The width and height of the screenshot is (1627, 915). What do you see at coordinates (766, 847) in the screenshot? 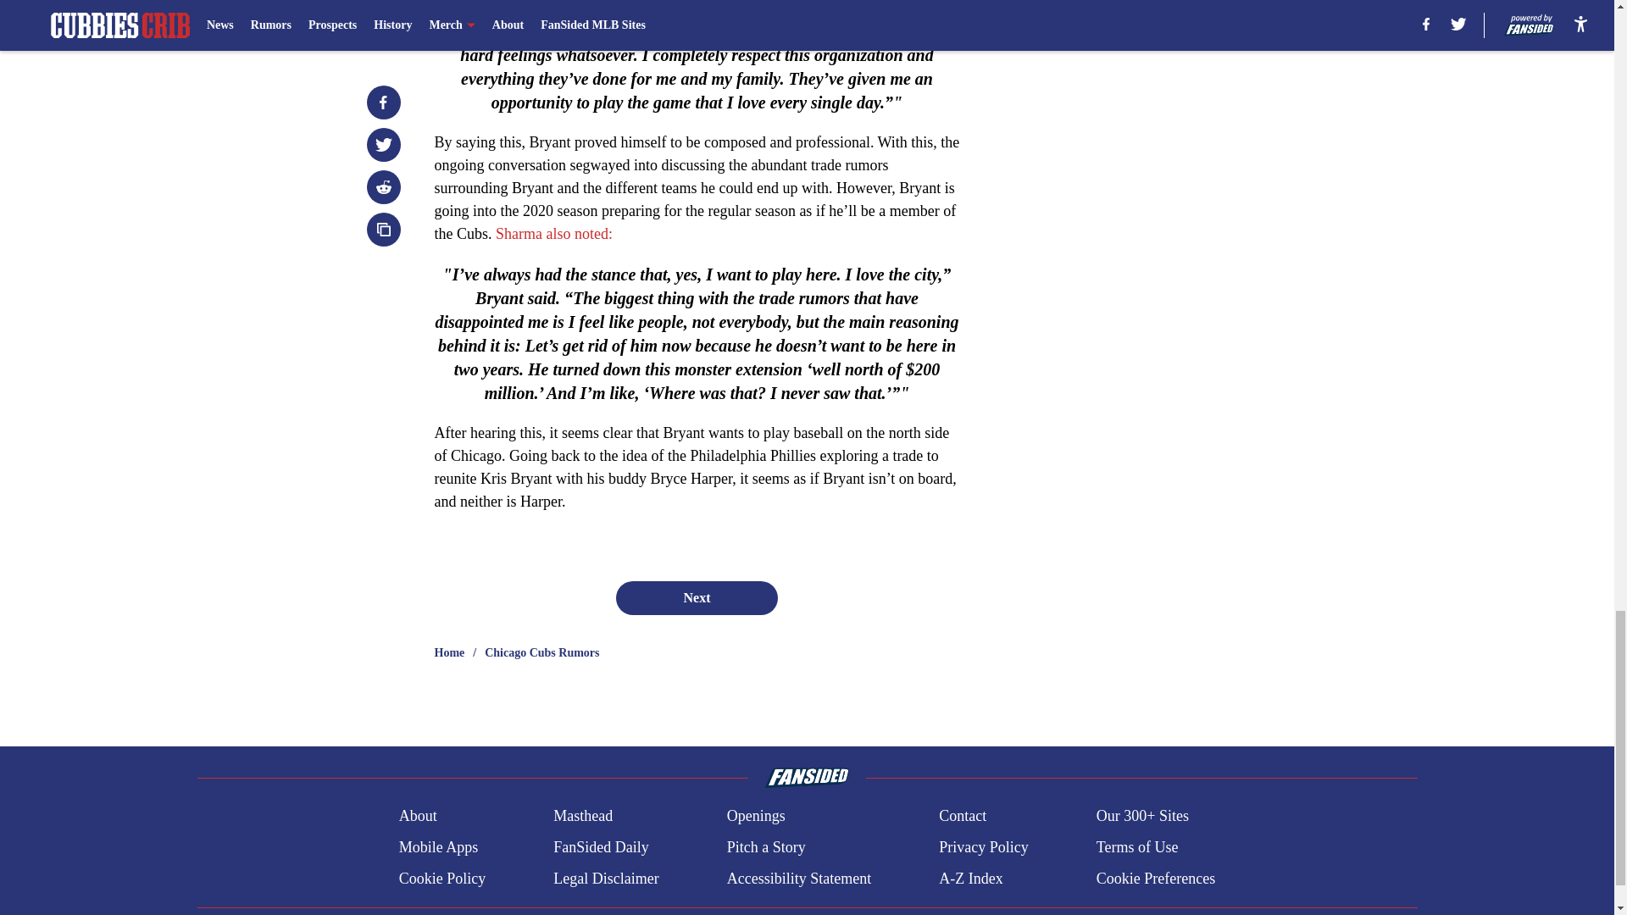
I see `Pitch a Story` at bounding box center [766, 847].